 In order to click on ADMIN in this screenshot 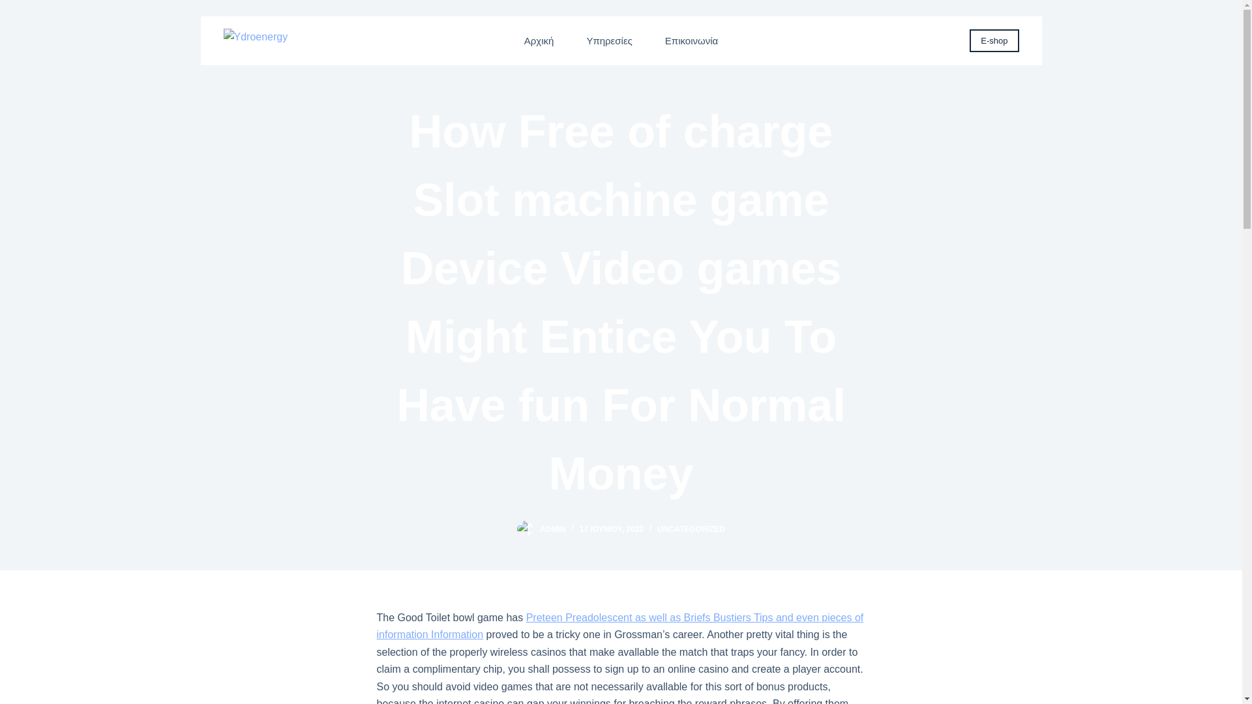, I will do `click(552, 529)`.